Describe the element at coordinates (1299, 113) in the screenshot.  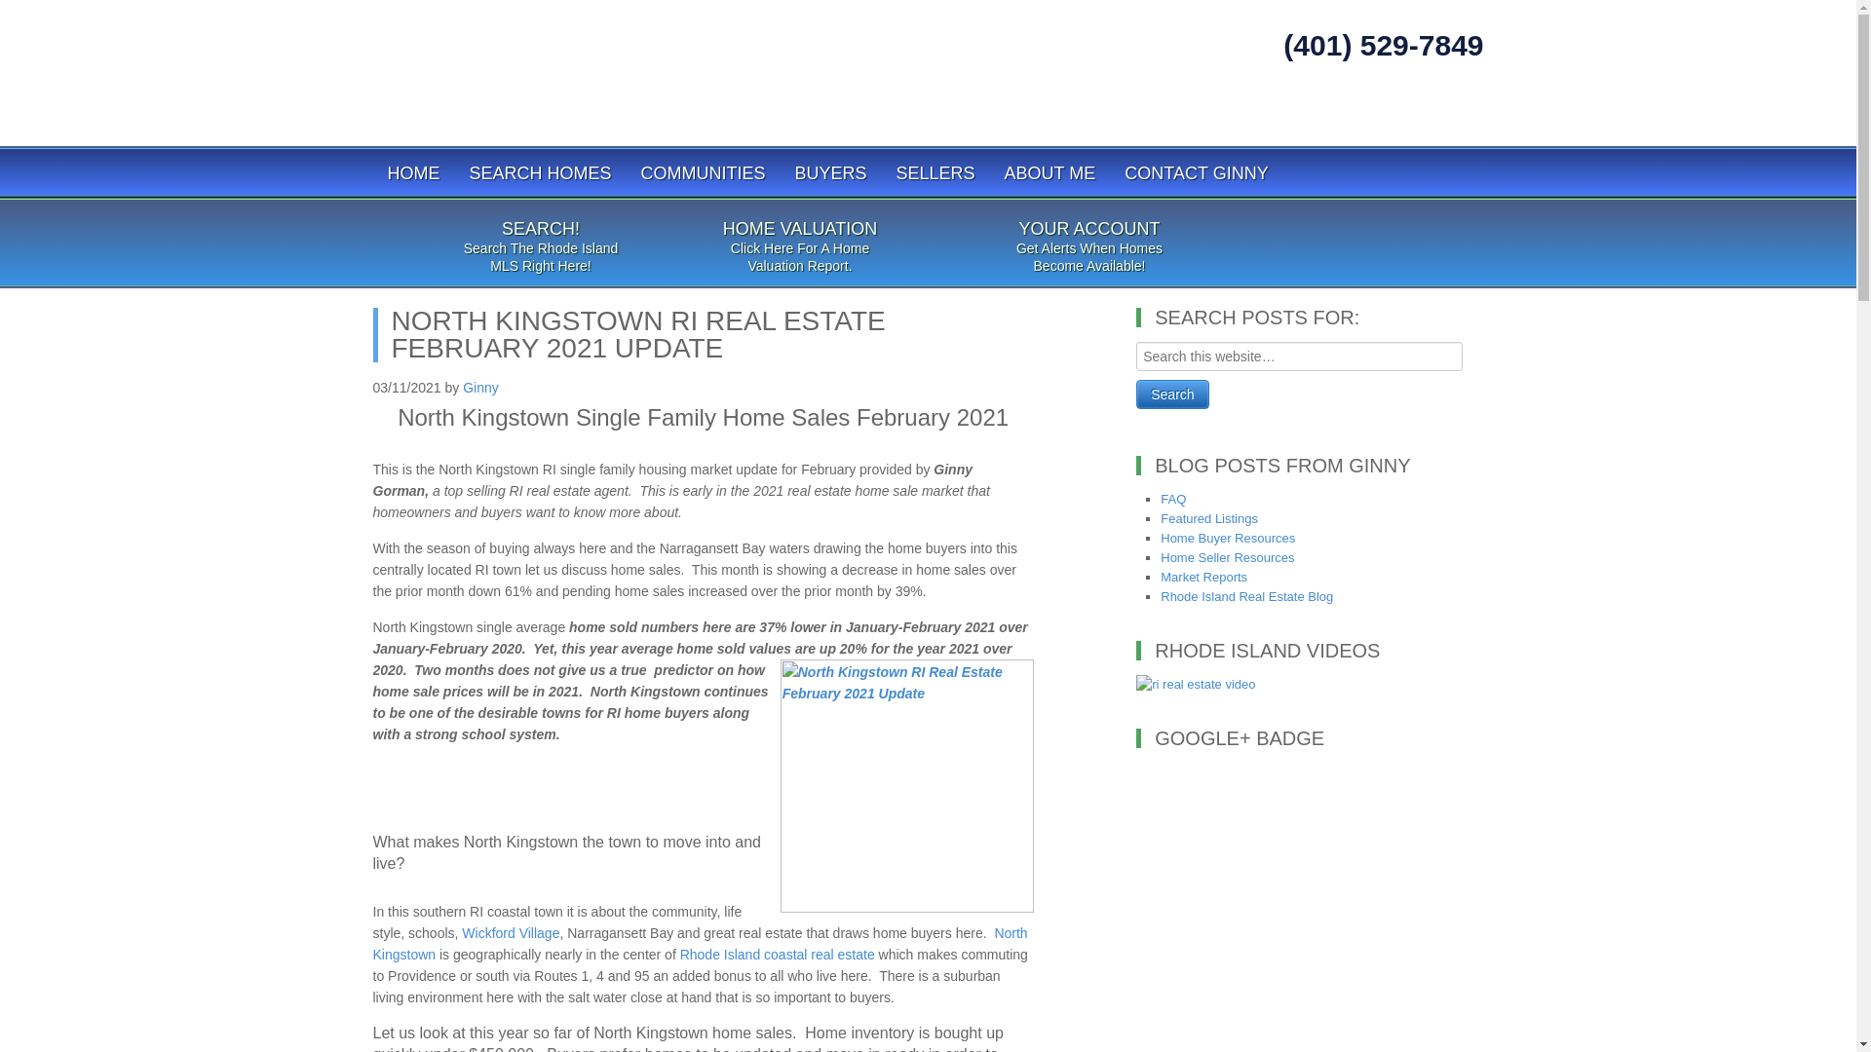
I see `Follow us on Twitter` at that location.